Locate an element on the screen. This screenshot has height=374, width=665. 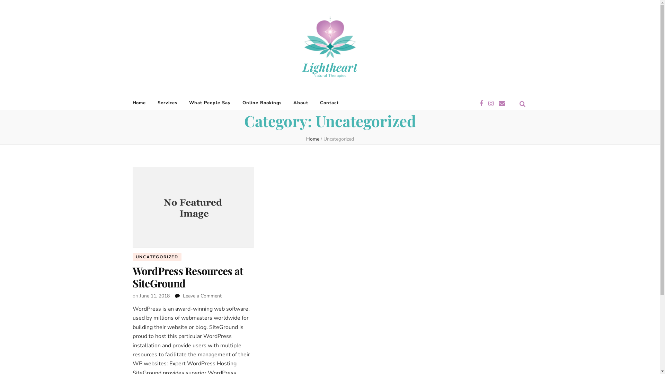
Home is located at coordinates (313, 139).